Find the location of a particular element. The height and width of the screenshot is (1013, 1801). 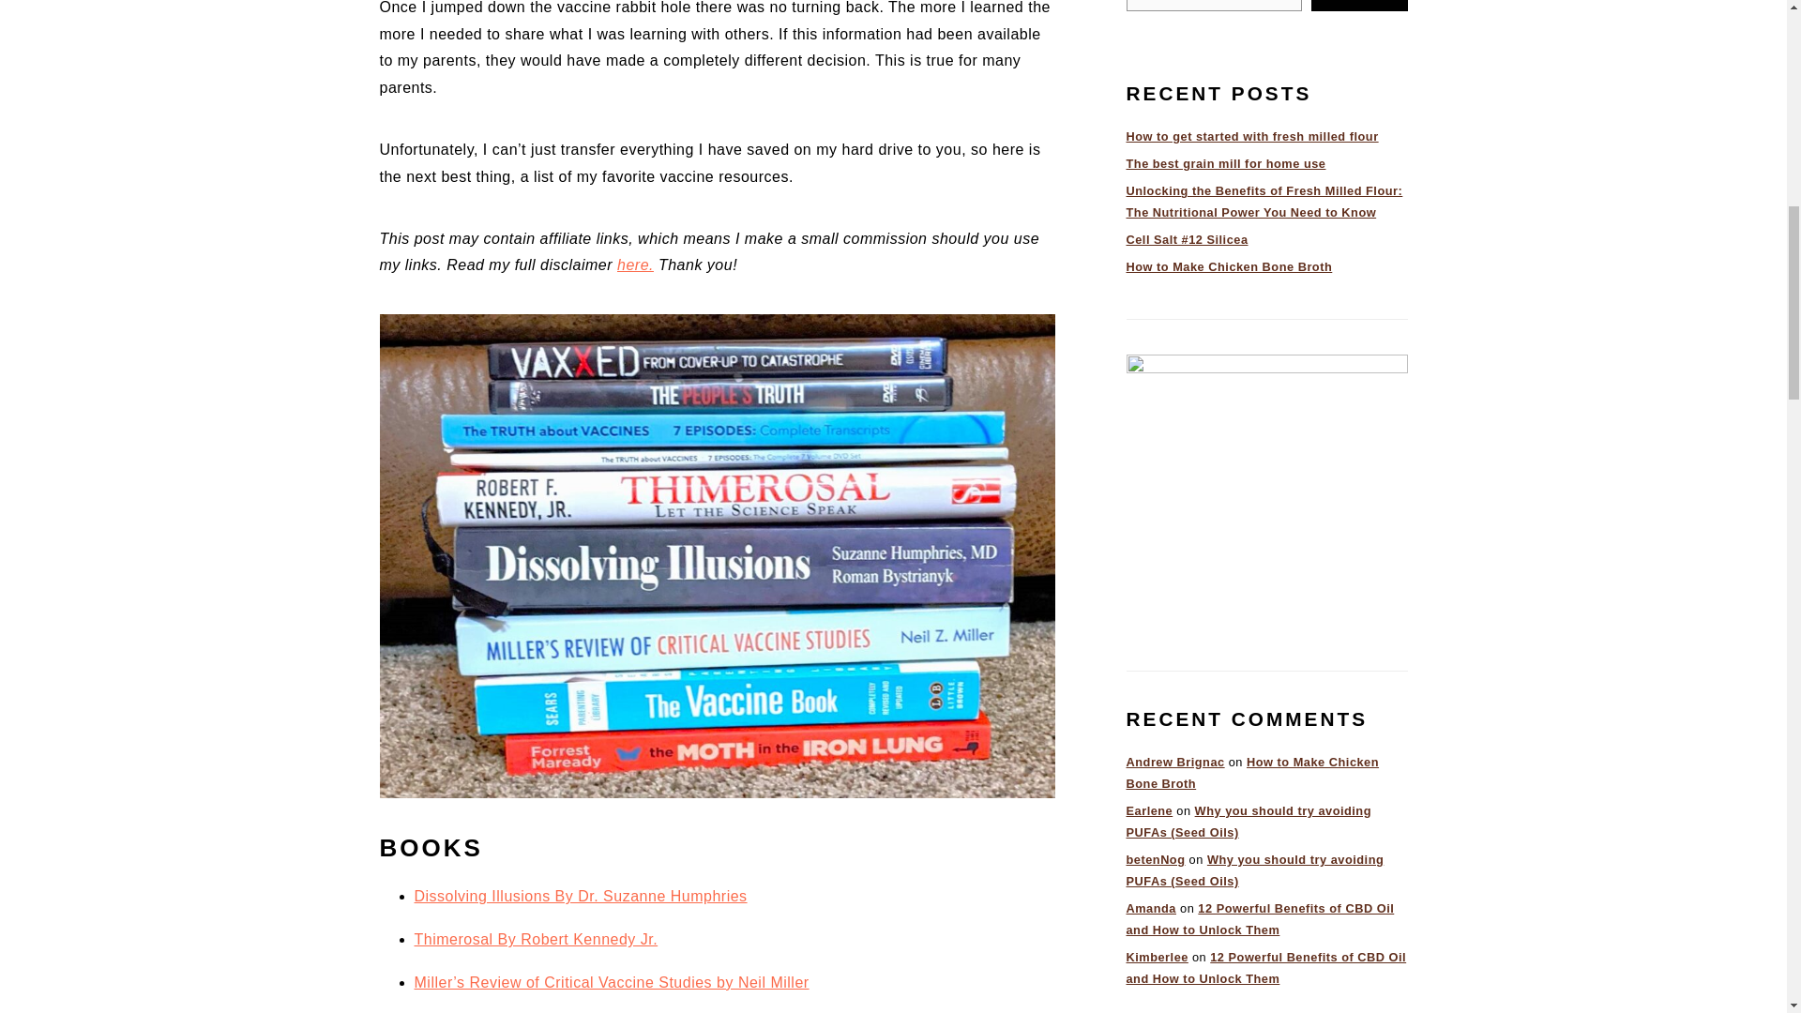

here. is located at coordinates (635, 265).